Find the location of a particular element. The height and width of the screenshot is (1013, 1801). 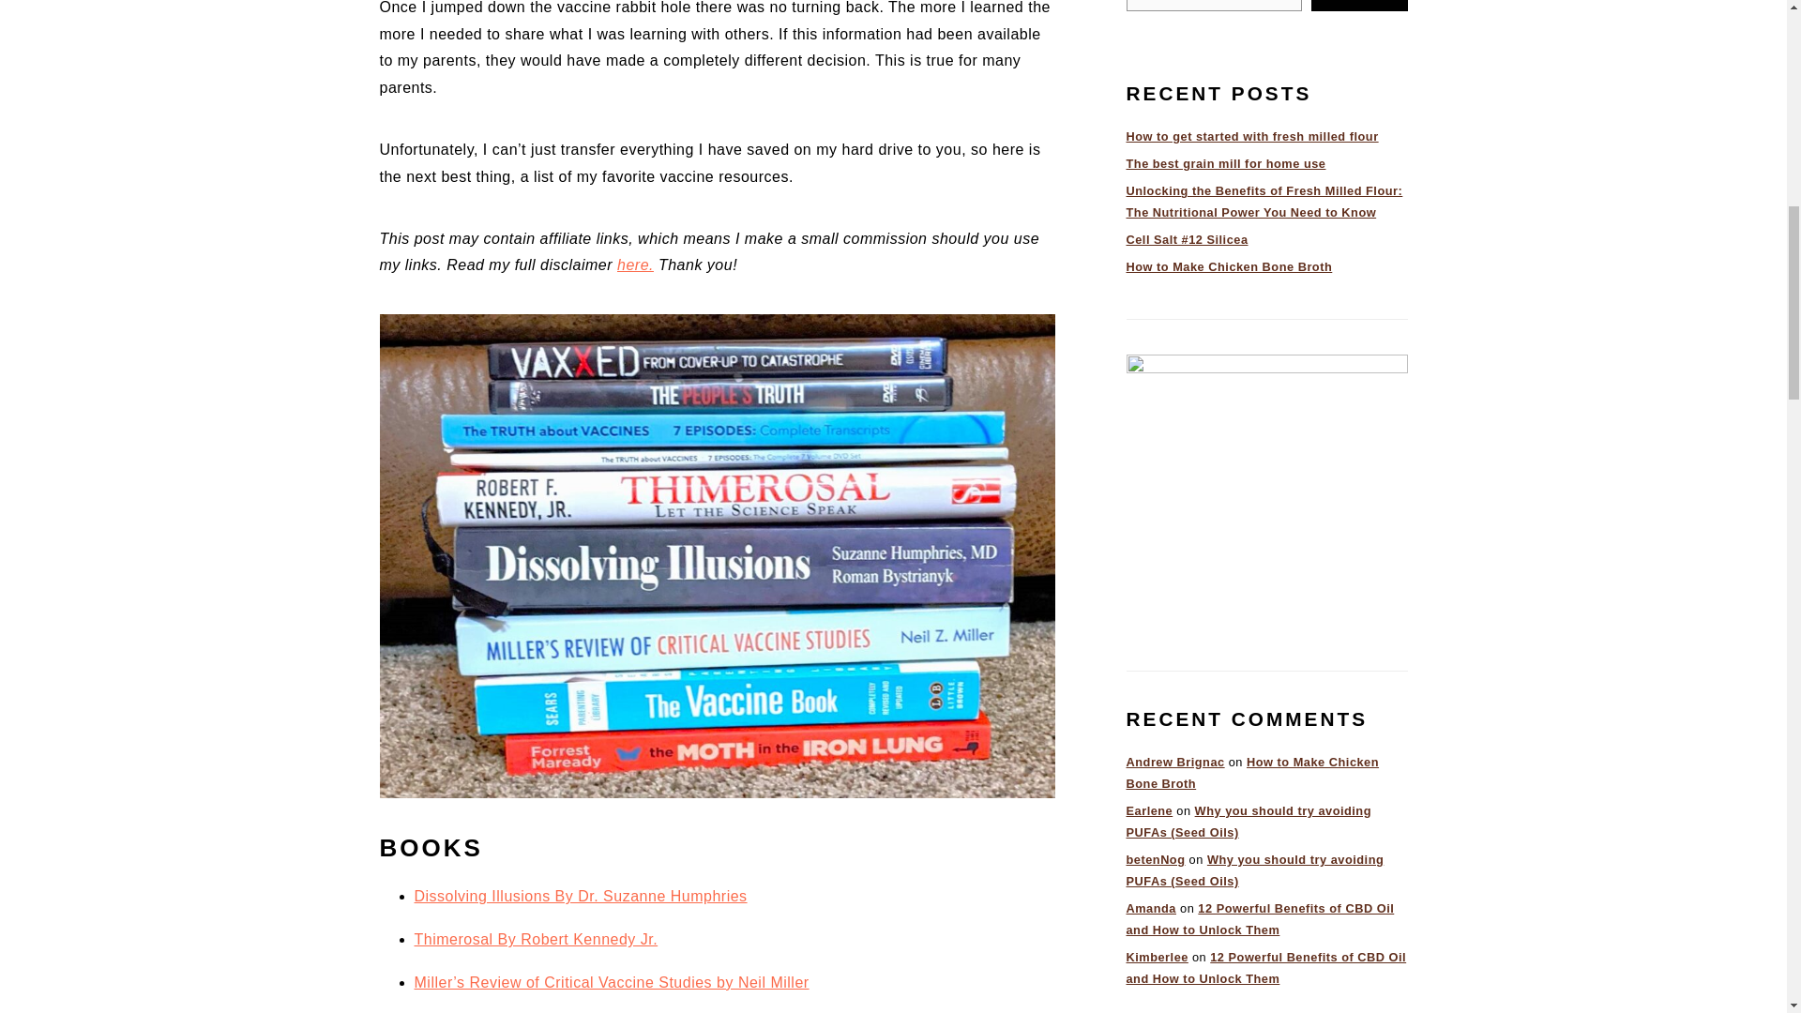

here. is located at coordinates (635, 265).